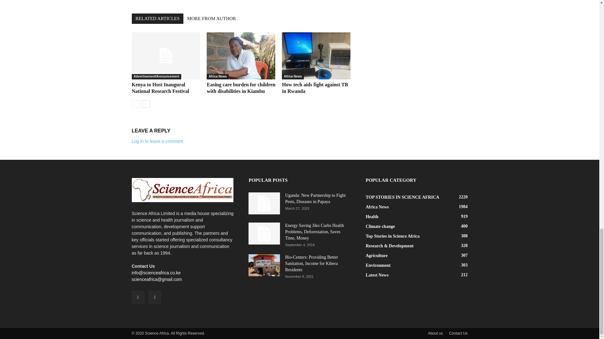 This screenshot has width=604, height=339. Describe the element at coordinates (160, 88) in the screenshot. I see `Kenya to Host Inaugural National Research Festival` at that location.